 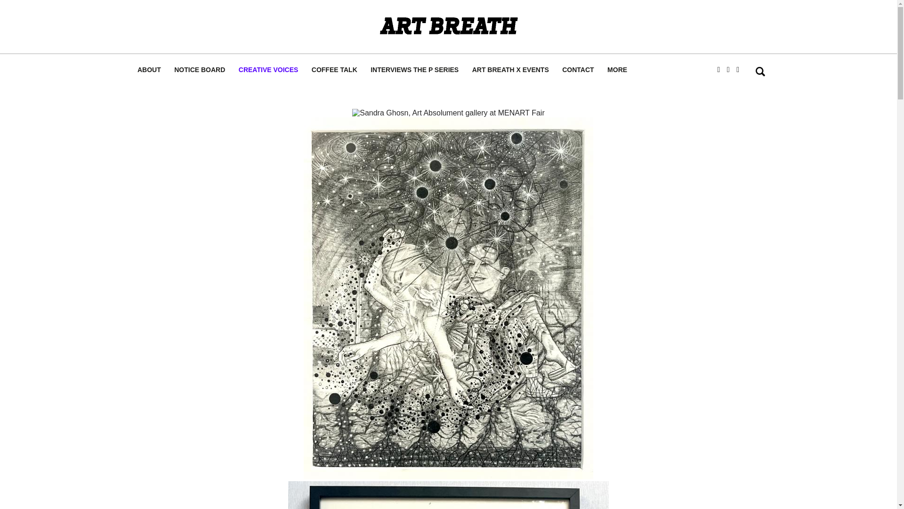 What do you see at coordinates (199, 70) in the screenshot?
I see `NOTICE BOARD` at bounding box center [199, 70].